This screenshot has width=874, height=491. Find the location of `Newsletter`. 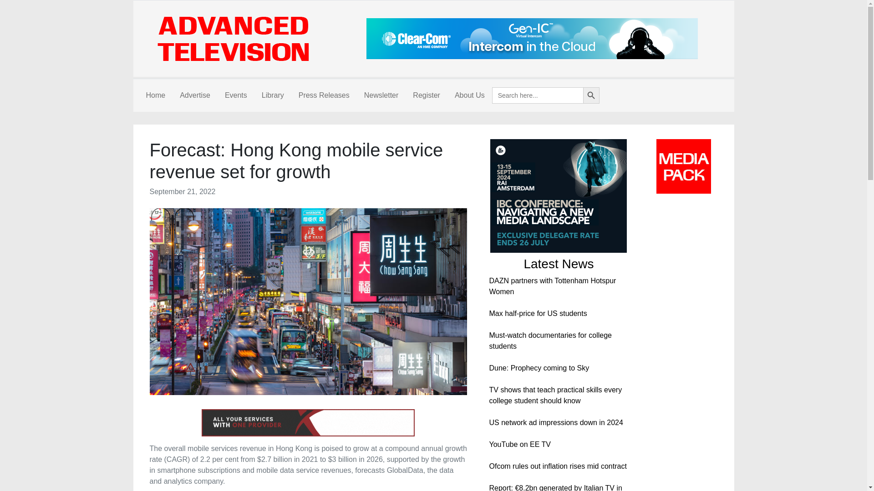

Newsletter is located at coordinates (381, 95).